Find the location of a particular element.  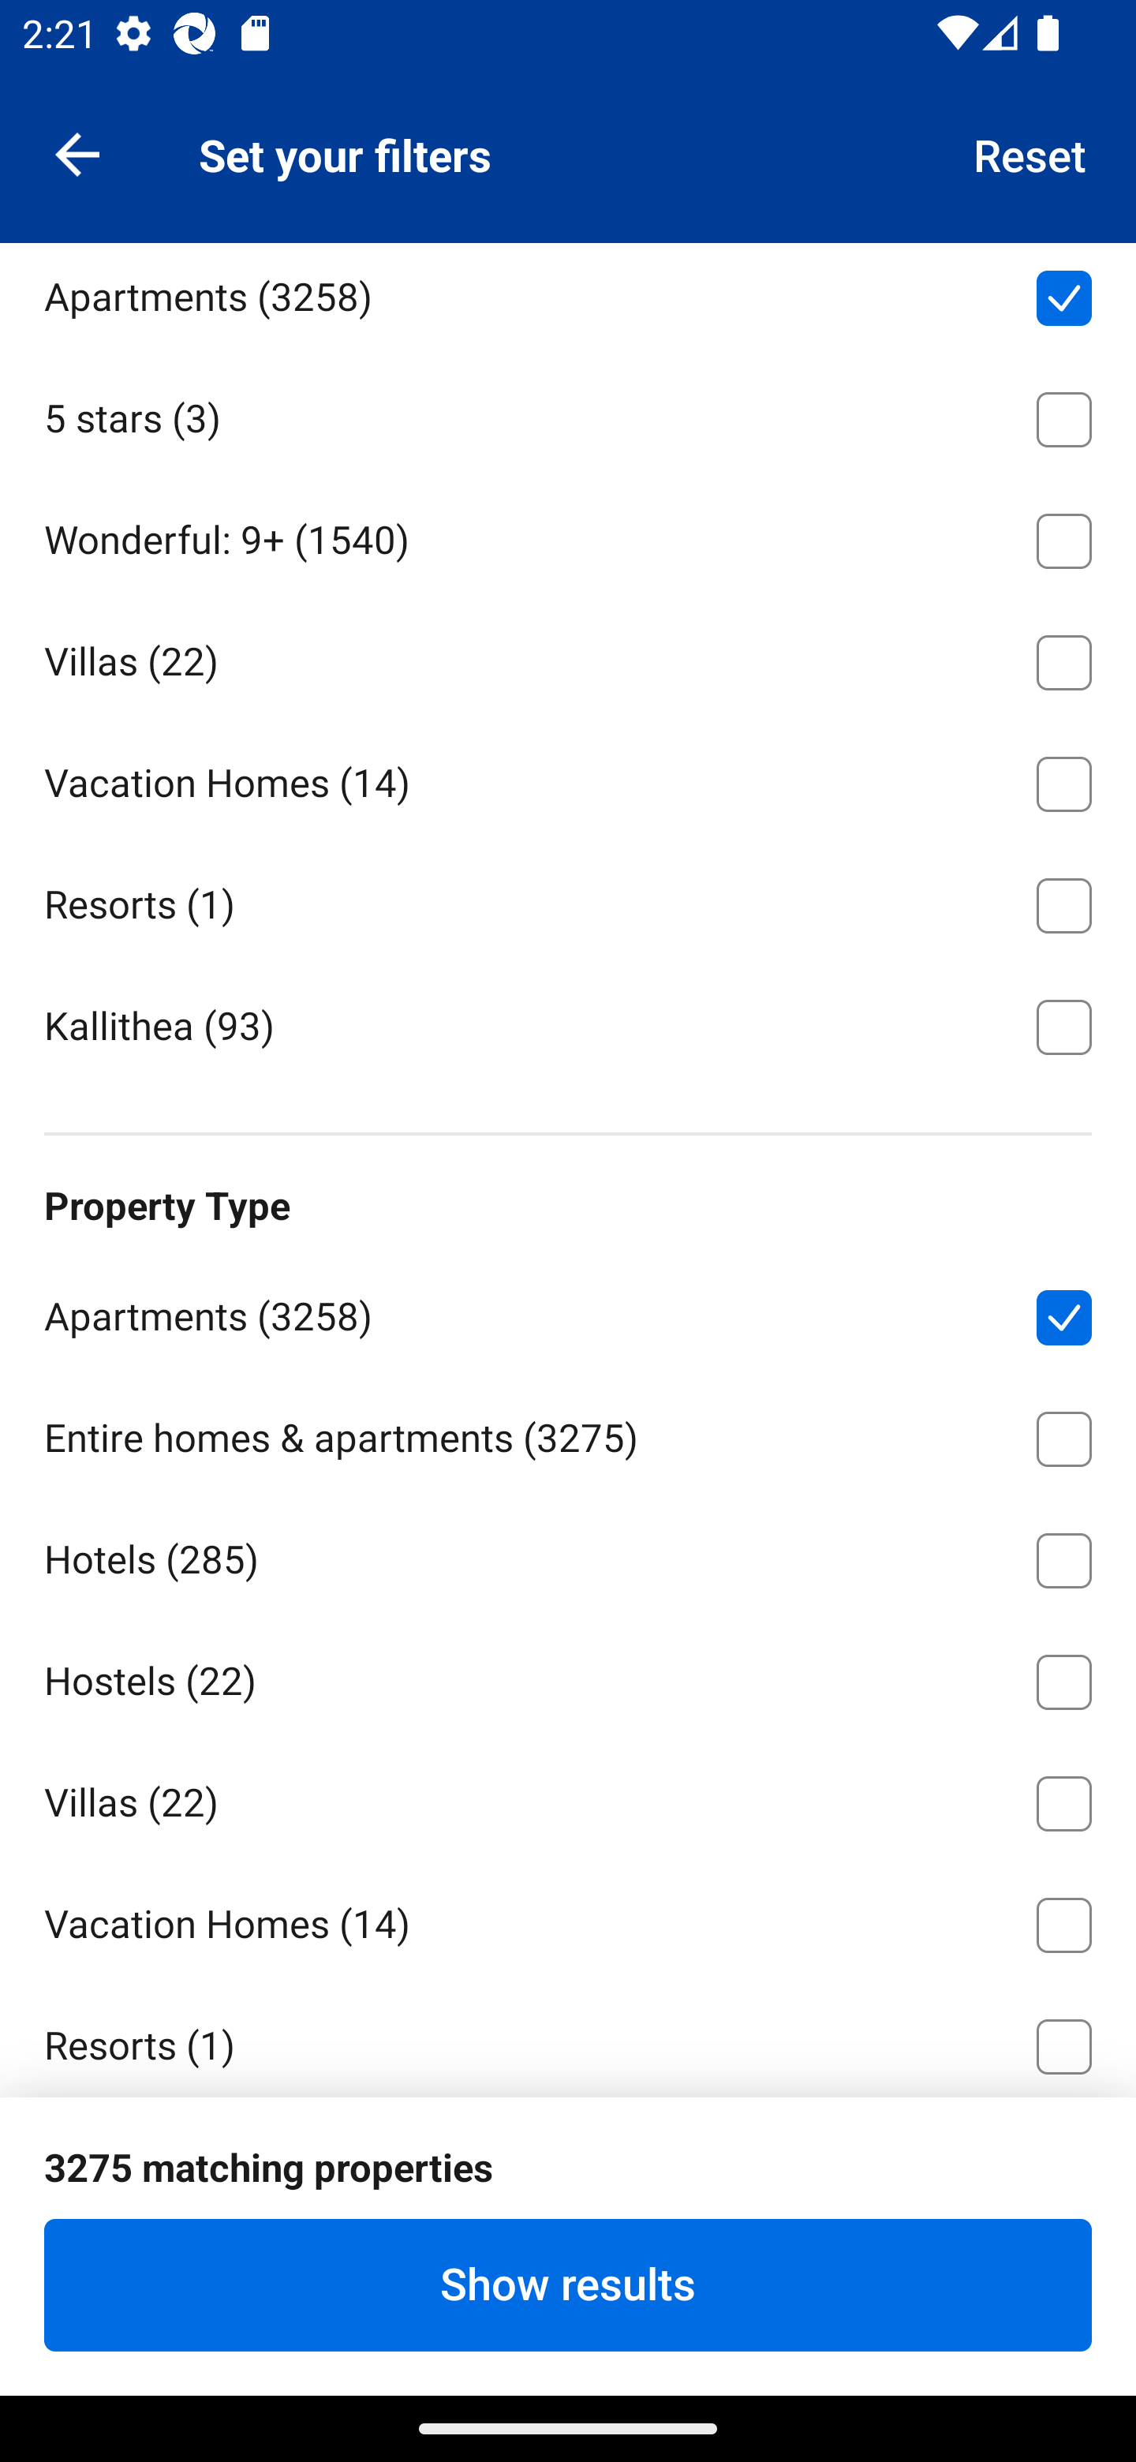

Villas ⁦(22) is located at coordinates (568, 657).